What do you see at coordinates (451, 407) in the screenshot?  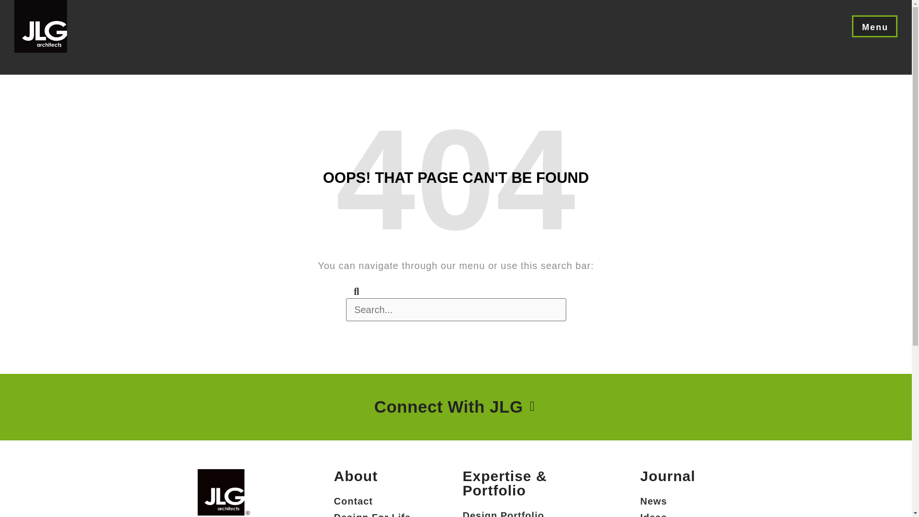 I see `Connect With JLG` at bounding box center [451, 407].